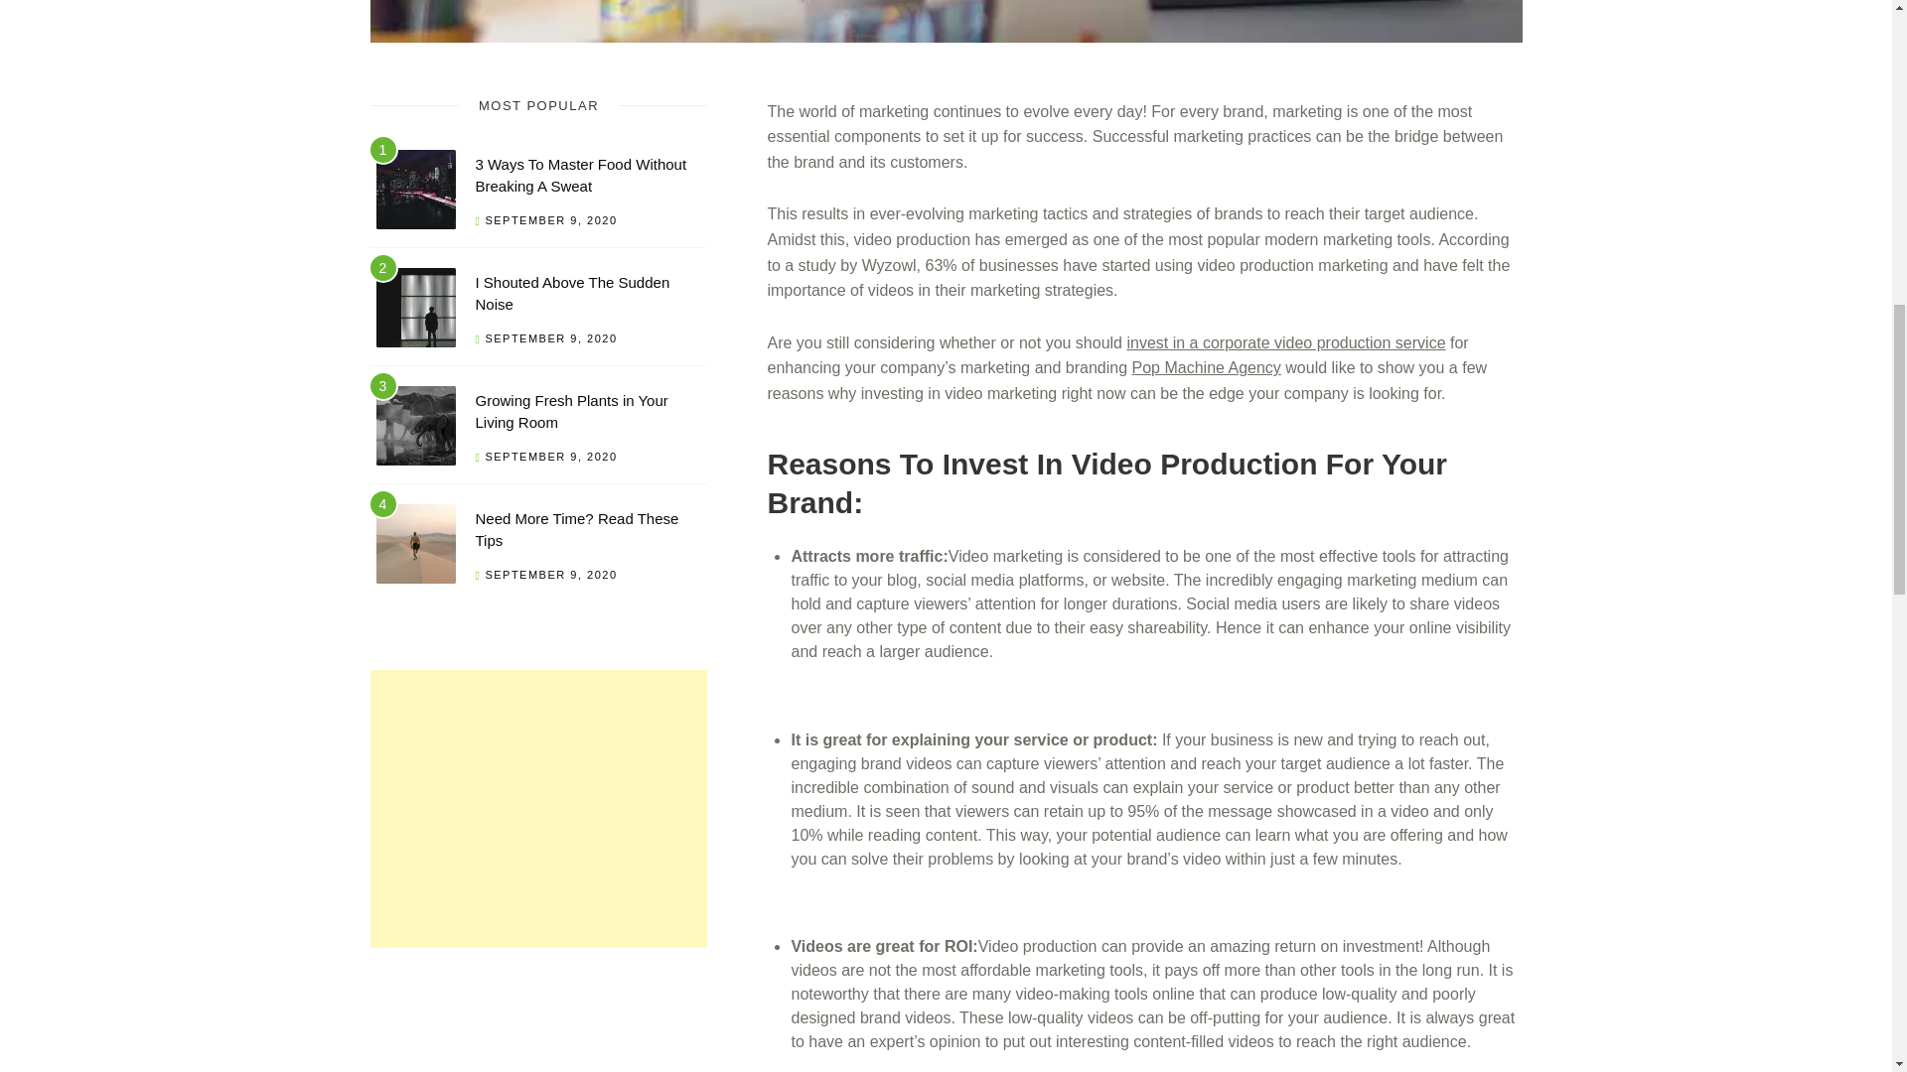 Image resolution: width=1907 pixels, height=1072 pixels. What do you see at coordinates (550, 337) in the screenshot?
I see `SEPTEMBER 9, 2020` at bounding box center [550, 337].